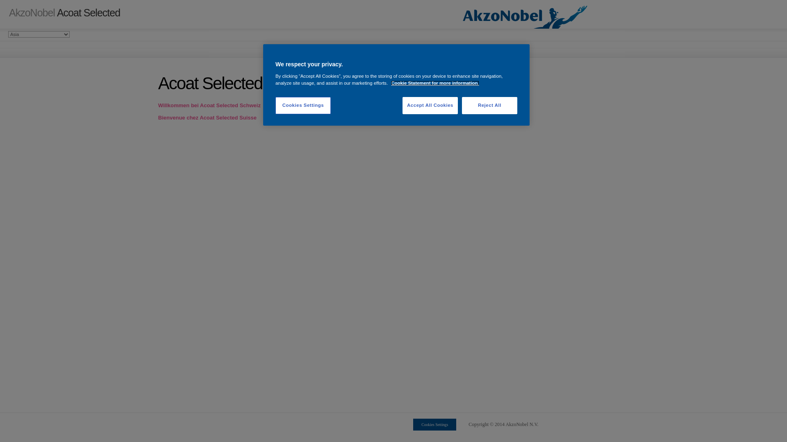 The height and width of the screenshot is (442, 787). Describe the element at coordinates (435, 83) in the screenshot. I see `Cookie Statement for more information.` at that location.